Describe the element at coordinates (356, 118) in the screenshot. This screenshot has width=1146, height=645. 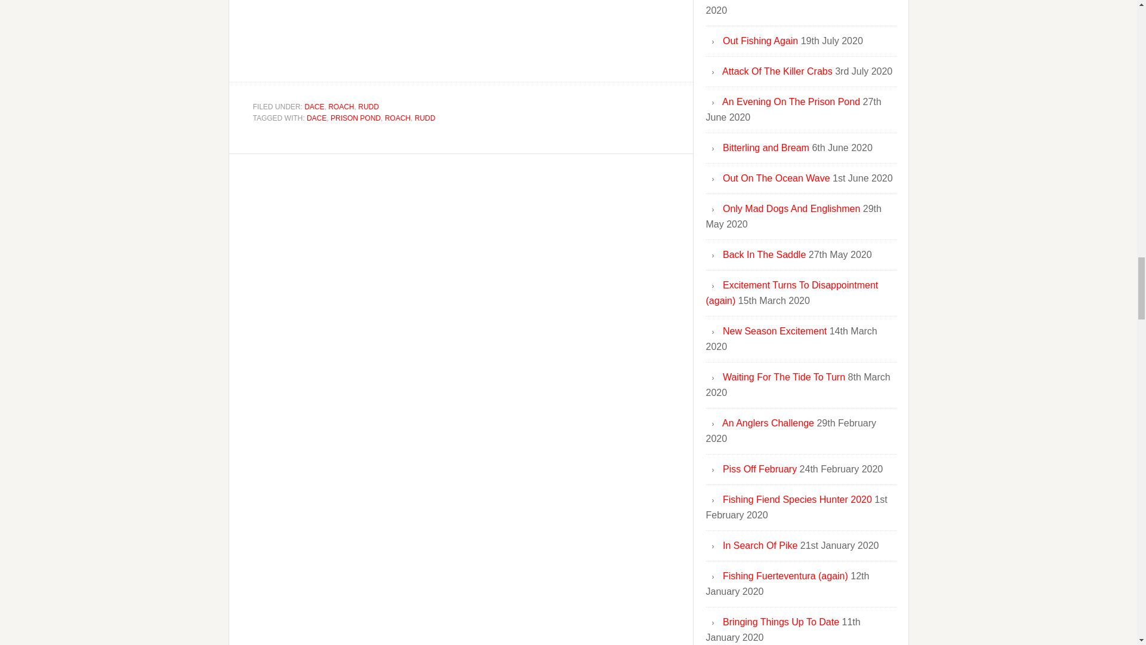
I see `PRISON POND` at that location.